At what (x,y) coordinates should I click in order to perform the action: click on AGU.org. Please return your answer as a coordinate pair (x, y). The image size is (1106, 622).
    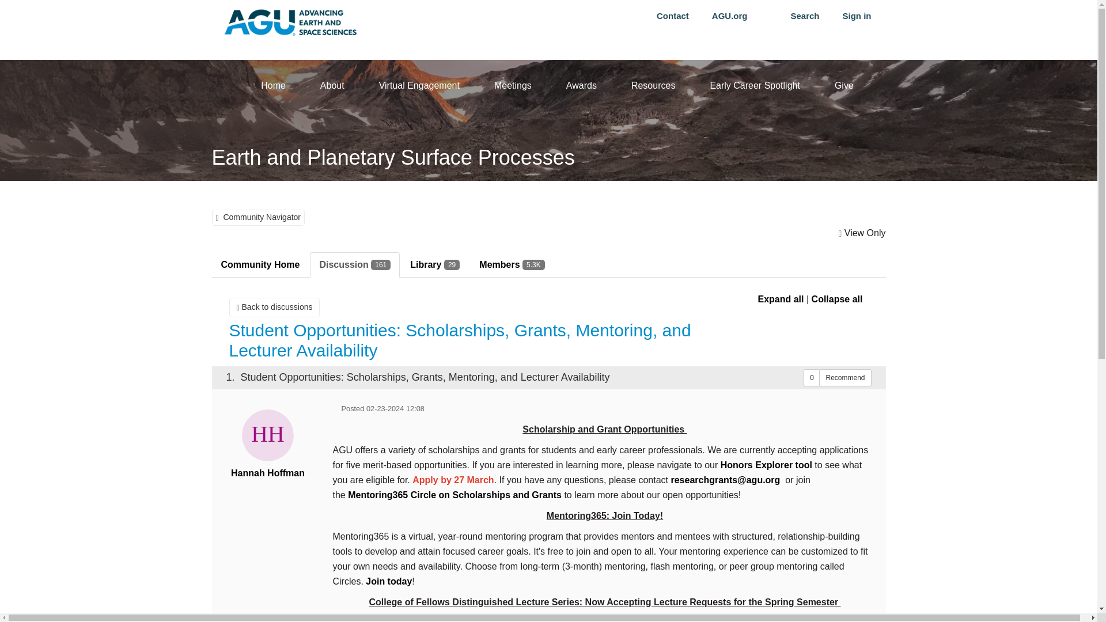
    Looking at the image, I should click on (729, 16).